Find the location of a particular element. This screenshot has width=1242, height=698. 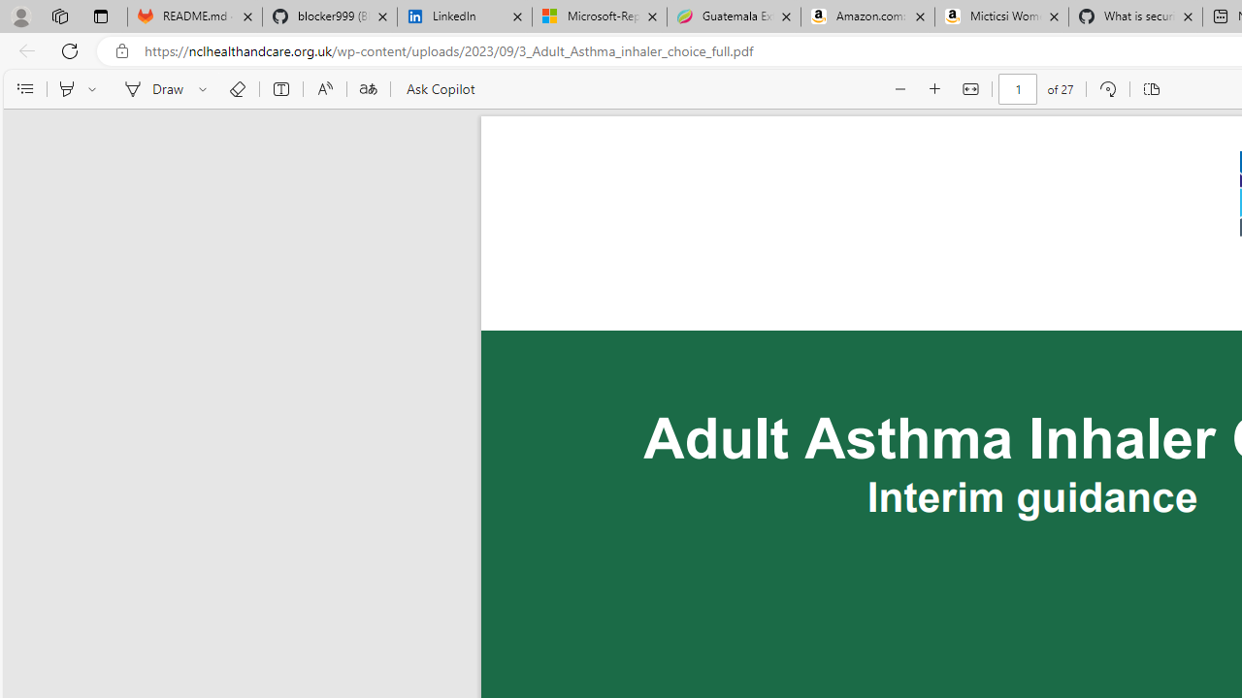

Read aloud is located at coordinates (324, 89).